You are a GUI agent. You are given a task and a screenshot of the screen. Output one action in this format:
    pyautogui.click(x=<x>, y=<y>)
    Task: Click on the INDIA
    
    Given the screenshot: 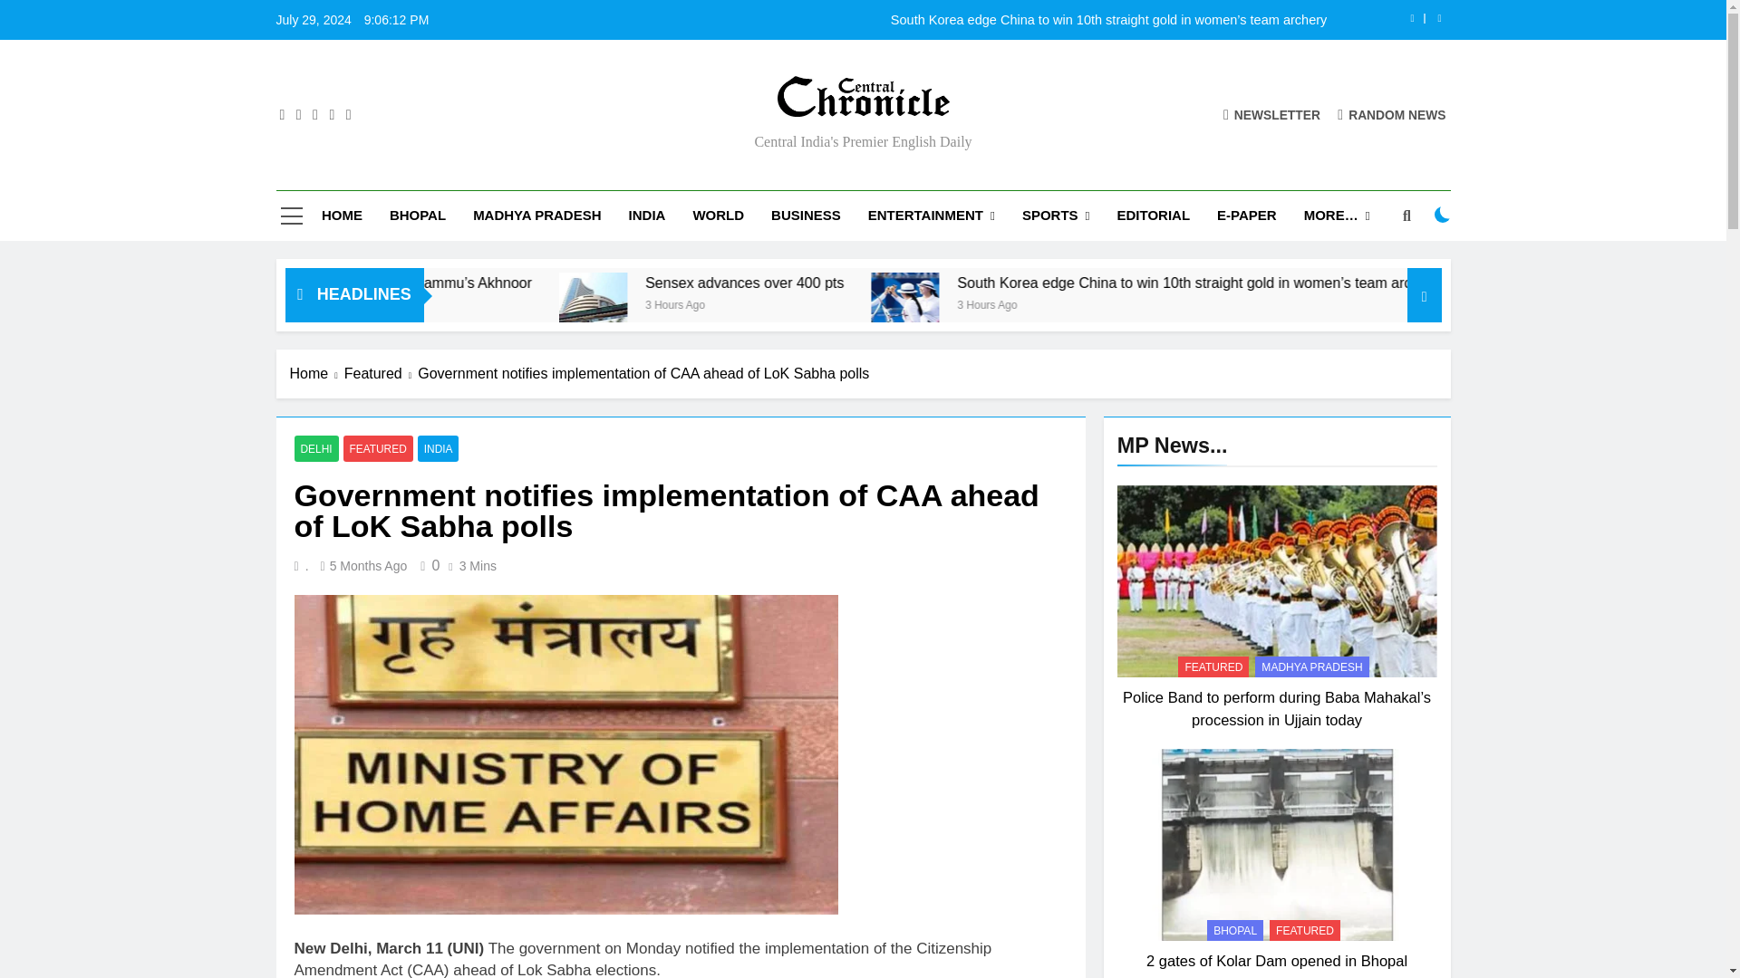 What is the action you would take?
    pyautogui.click(x=647, y=215)
    